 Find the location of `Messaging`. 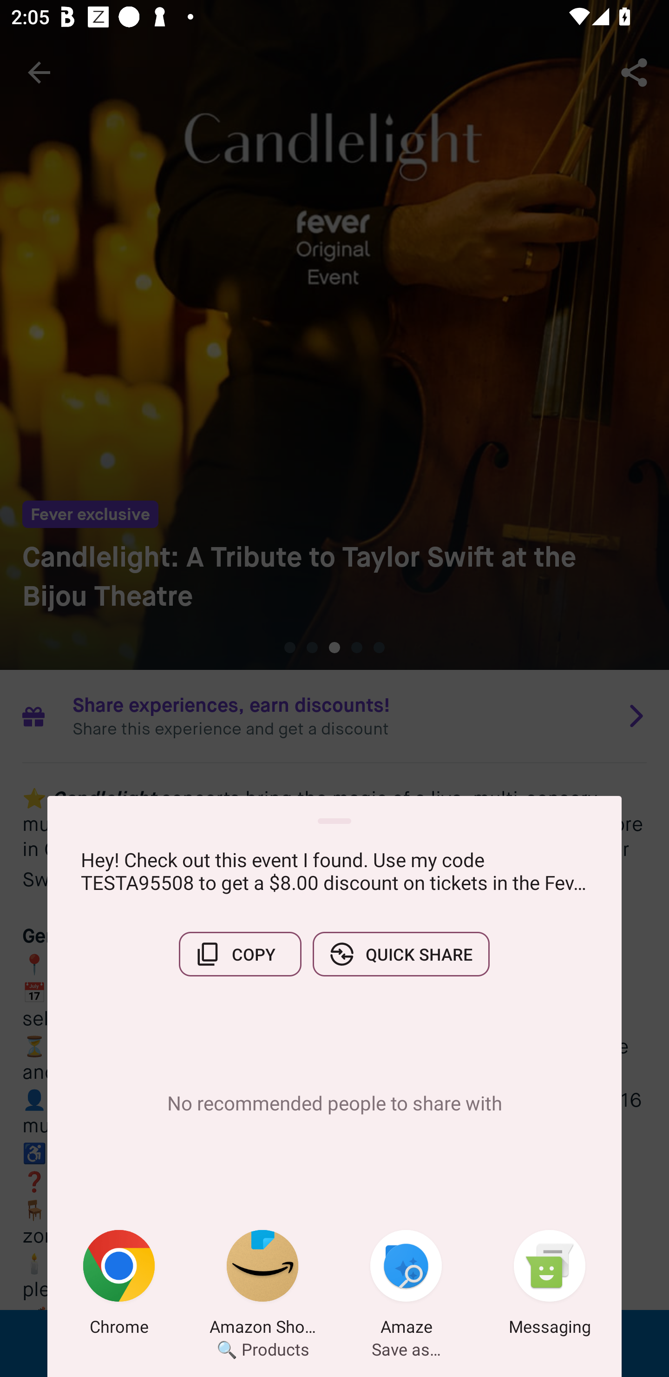

Messaging is located at coordinates (550, 1285).